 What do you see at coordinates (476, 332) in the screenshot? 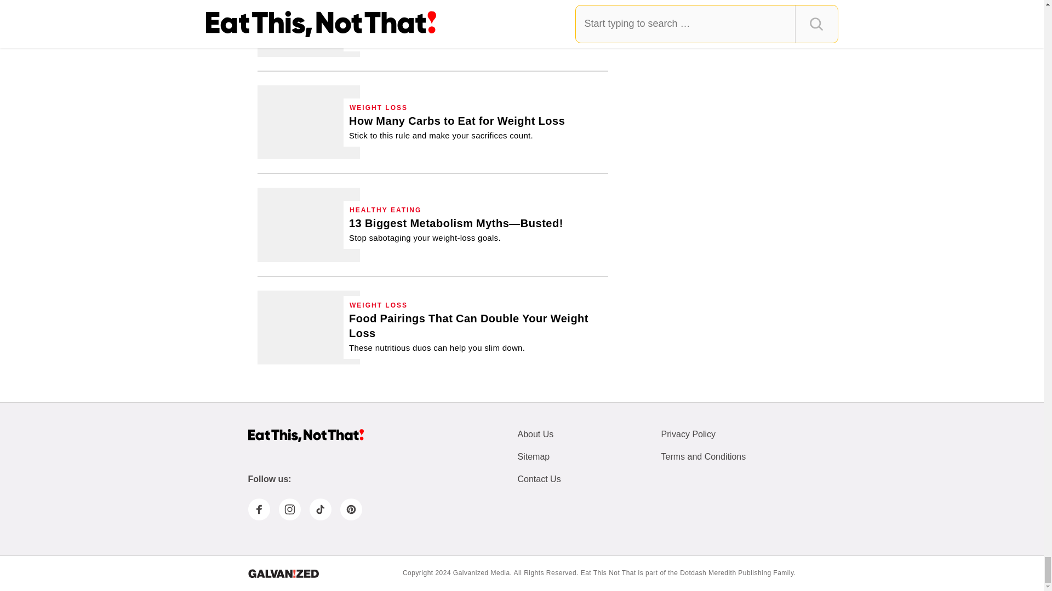
I see `32 Food Pairings That Can Actually Double Your Weight Loss` at bounding box center [476, 332].